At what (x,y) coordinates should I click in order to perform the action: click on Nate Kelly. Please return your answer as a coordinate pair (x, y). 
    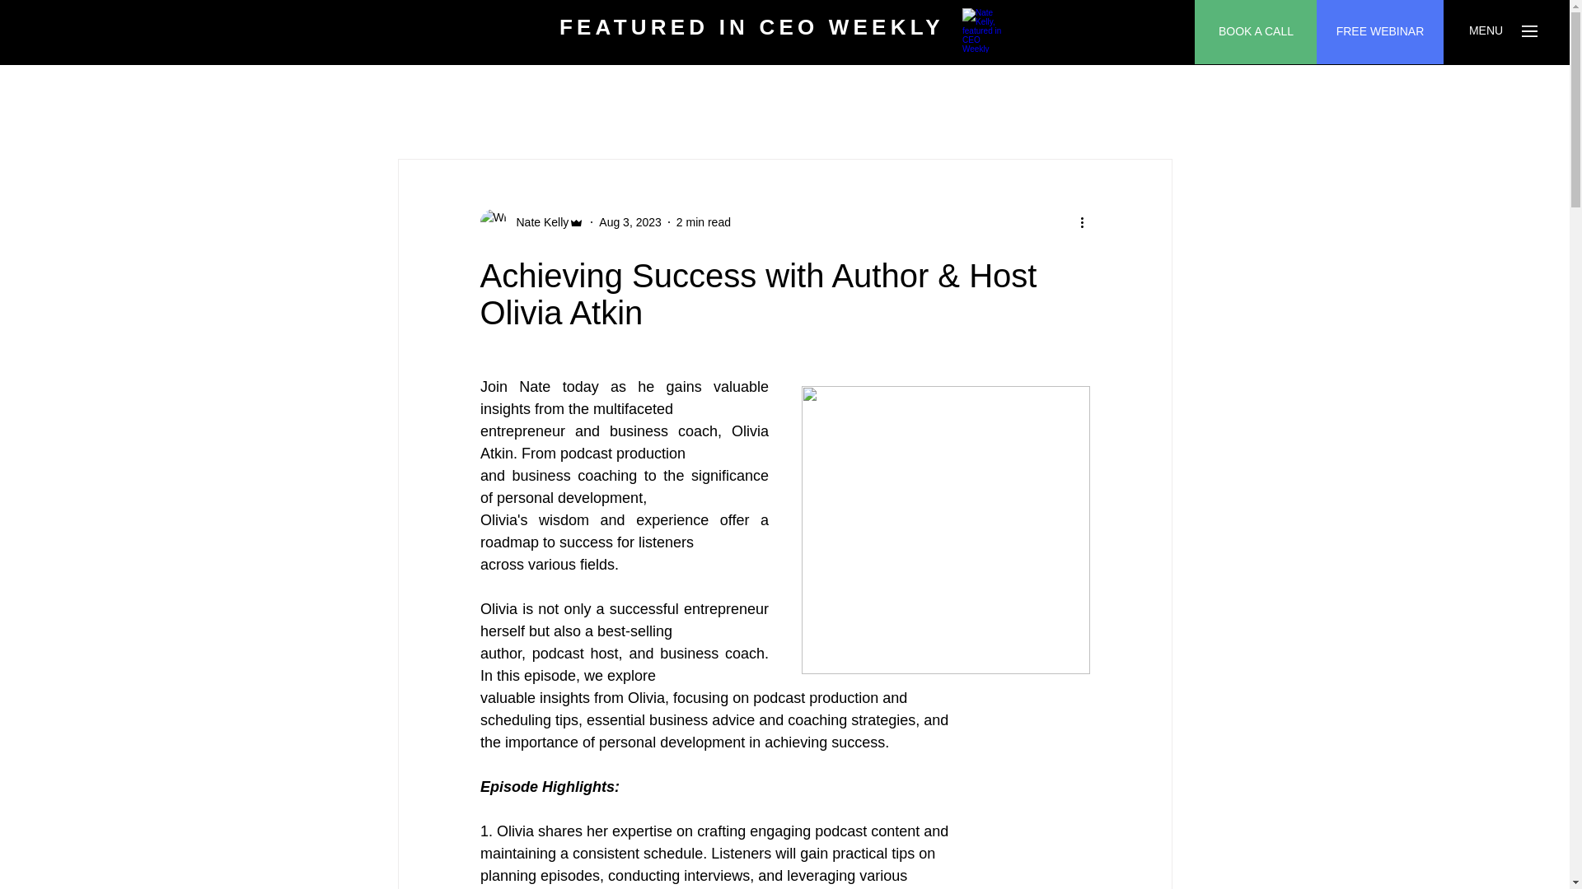
    Looking at the image, I should click on (531, 222).